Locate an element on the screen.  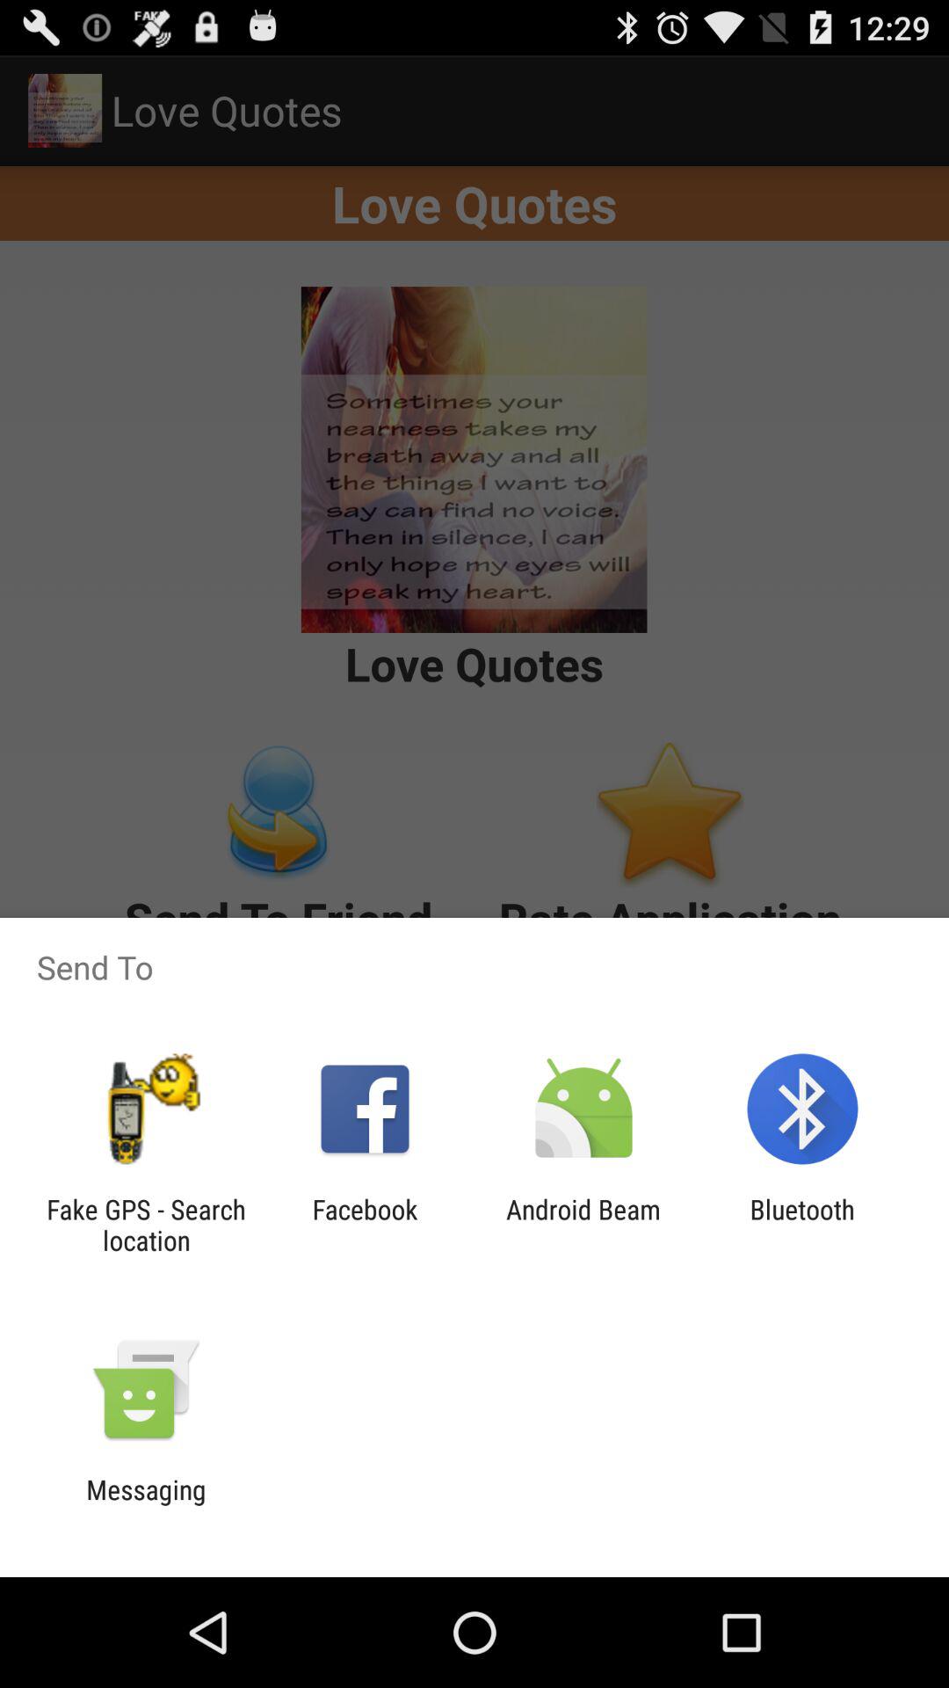
jump until fake gps search item is located at coordinates (146, 1225).